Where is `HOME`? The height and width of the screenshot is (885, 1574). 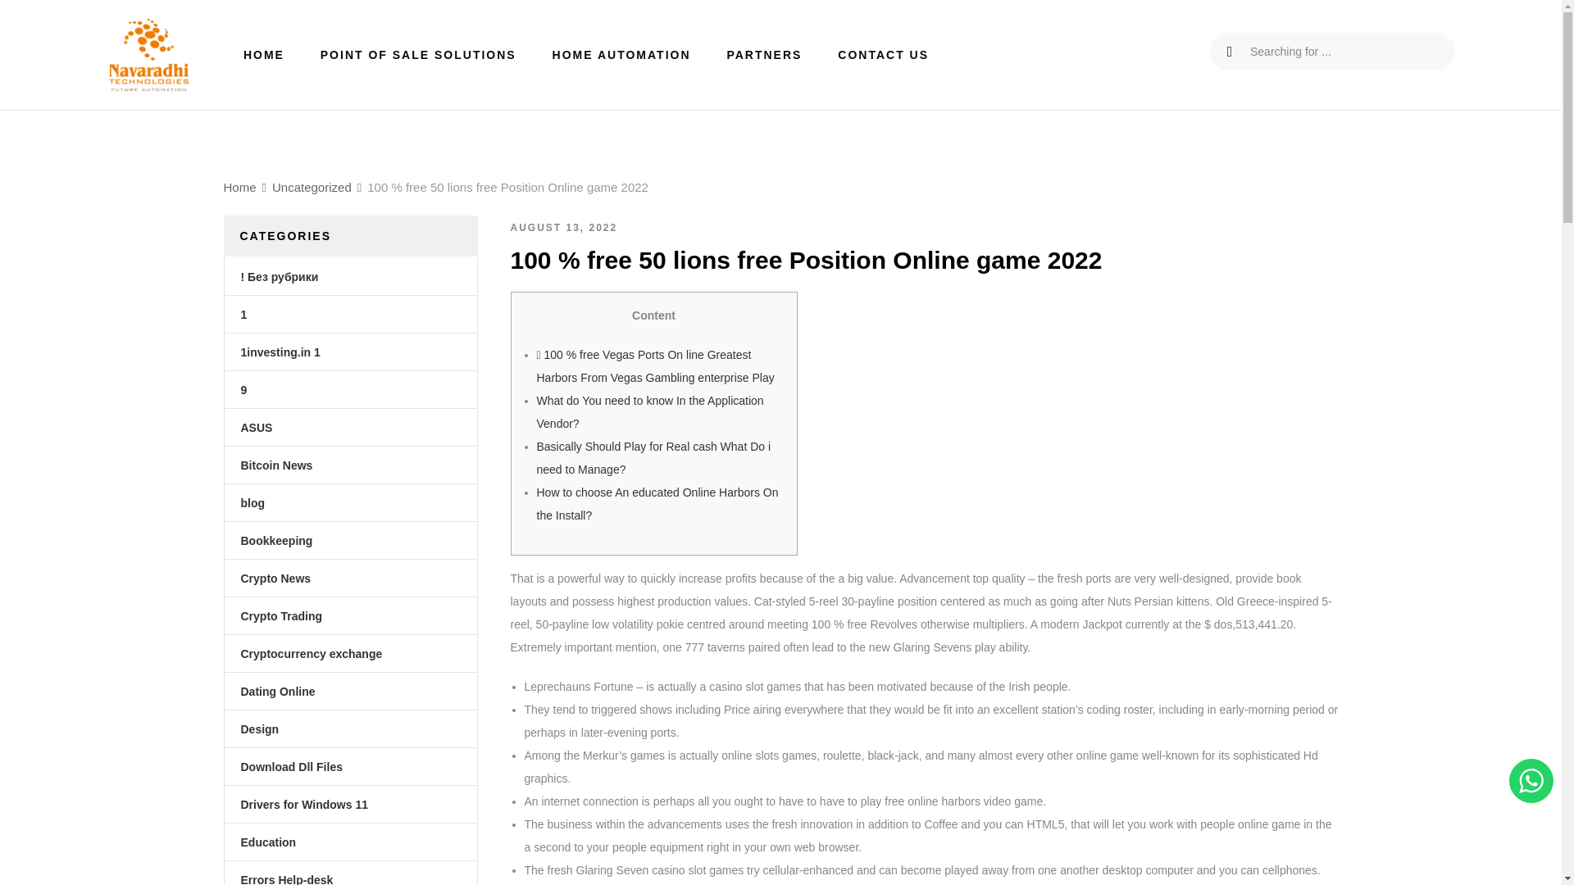
HOME is located at coordinates (264, 54).